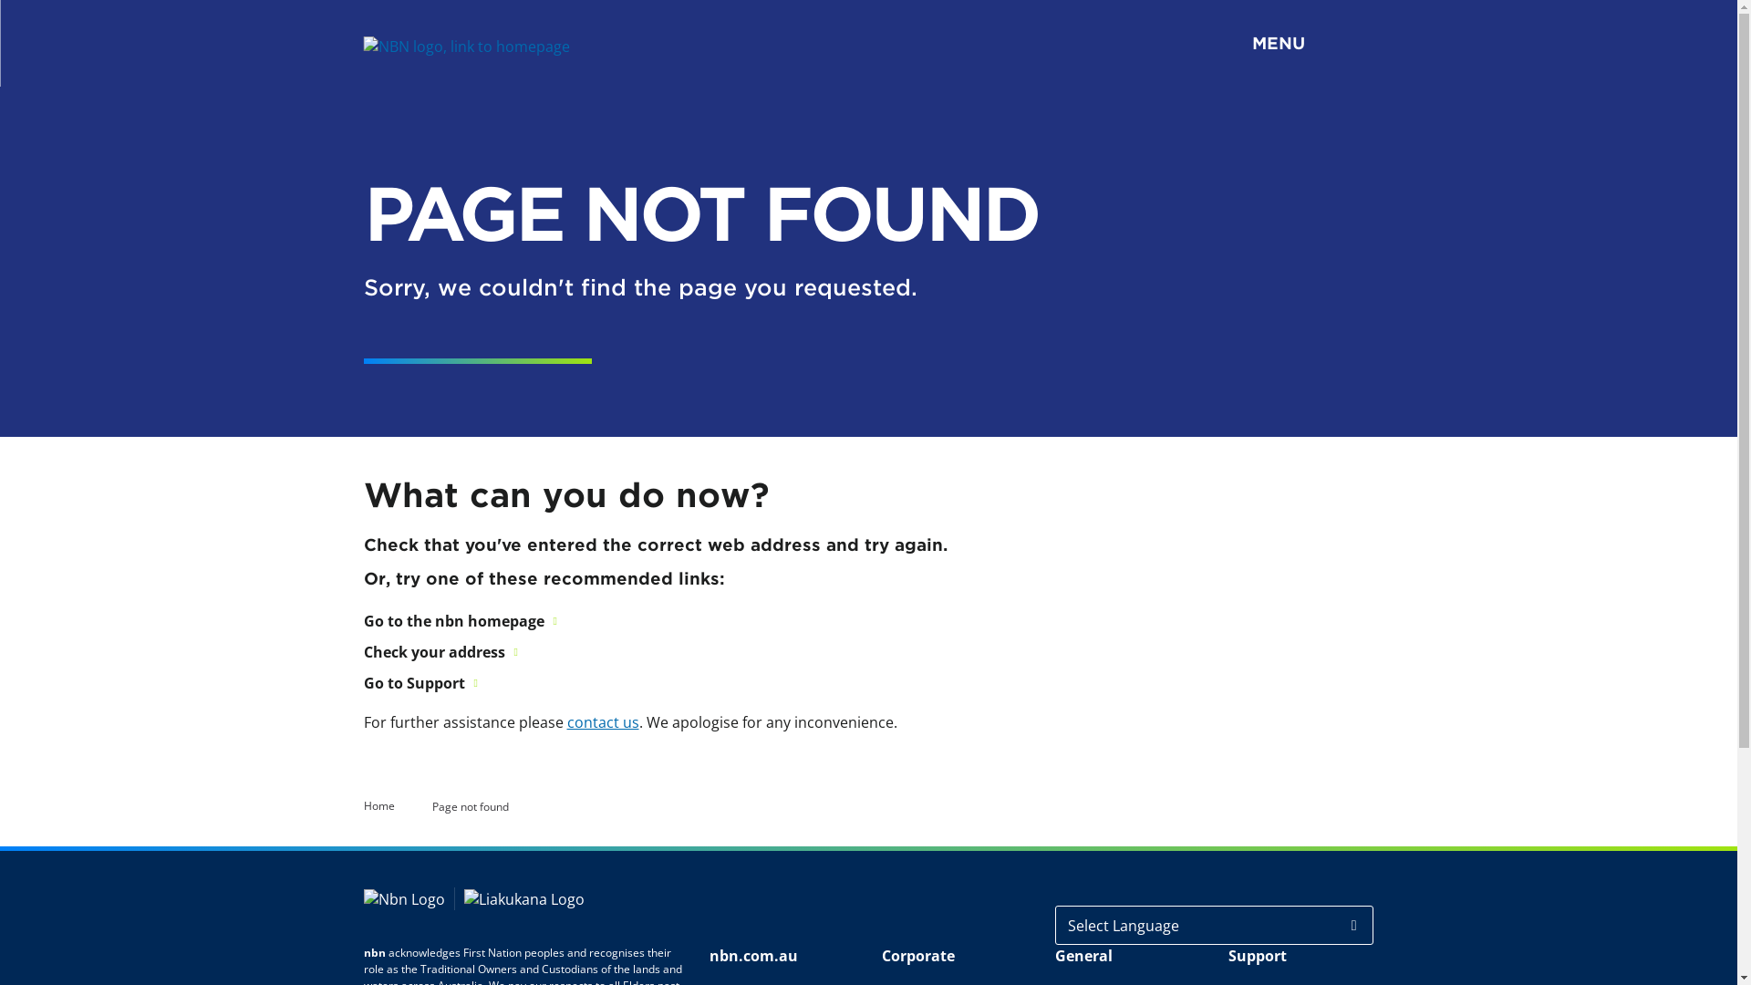 This screenshot has height=985, width=1751. I want to click on contact us, so click(604, 722).